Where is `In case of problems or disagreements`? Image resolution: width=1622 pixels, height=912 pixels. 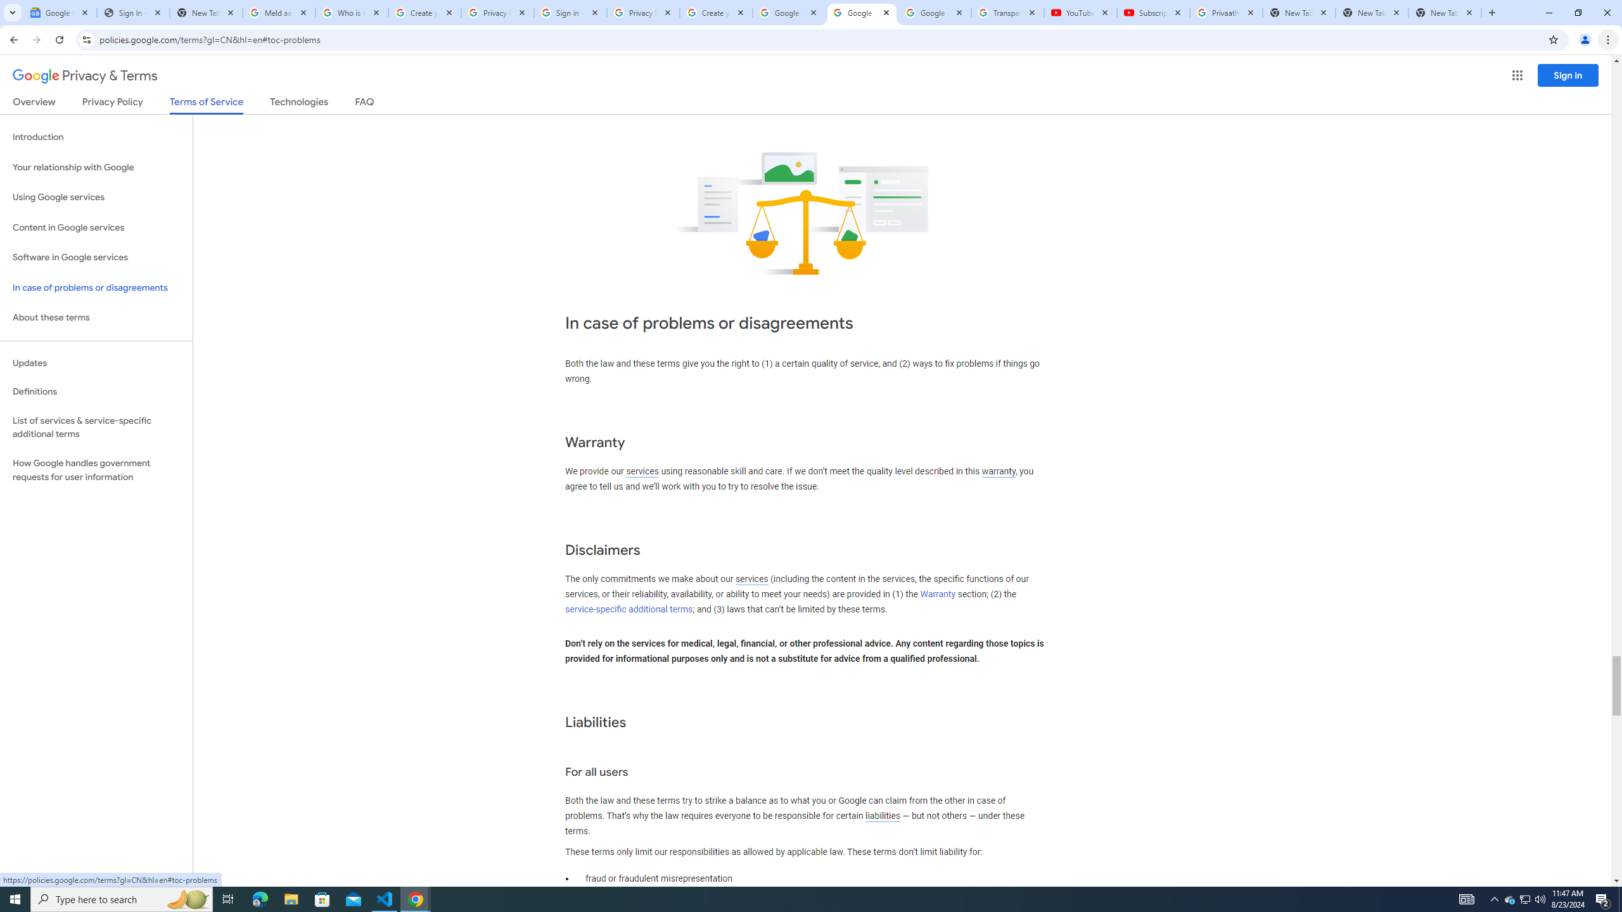
In case of problems or disagreements is located at coordinates (96, 288).